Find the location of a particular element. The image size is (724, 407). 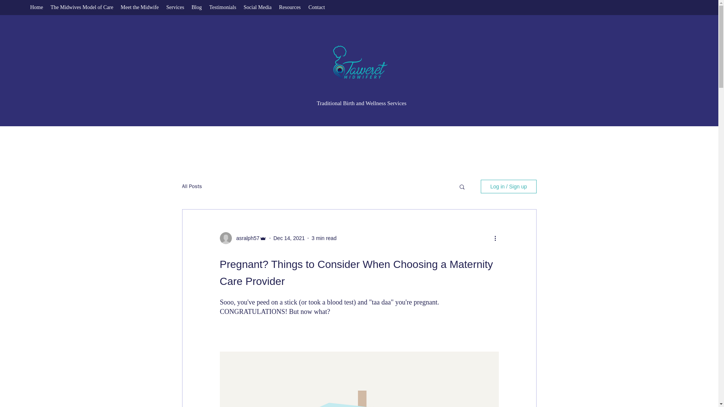

Resources is located at coordinates (290, 8).